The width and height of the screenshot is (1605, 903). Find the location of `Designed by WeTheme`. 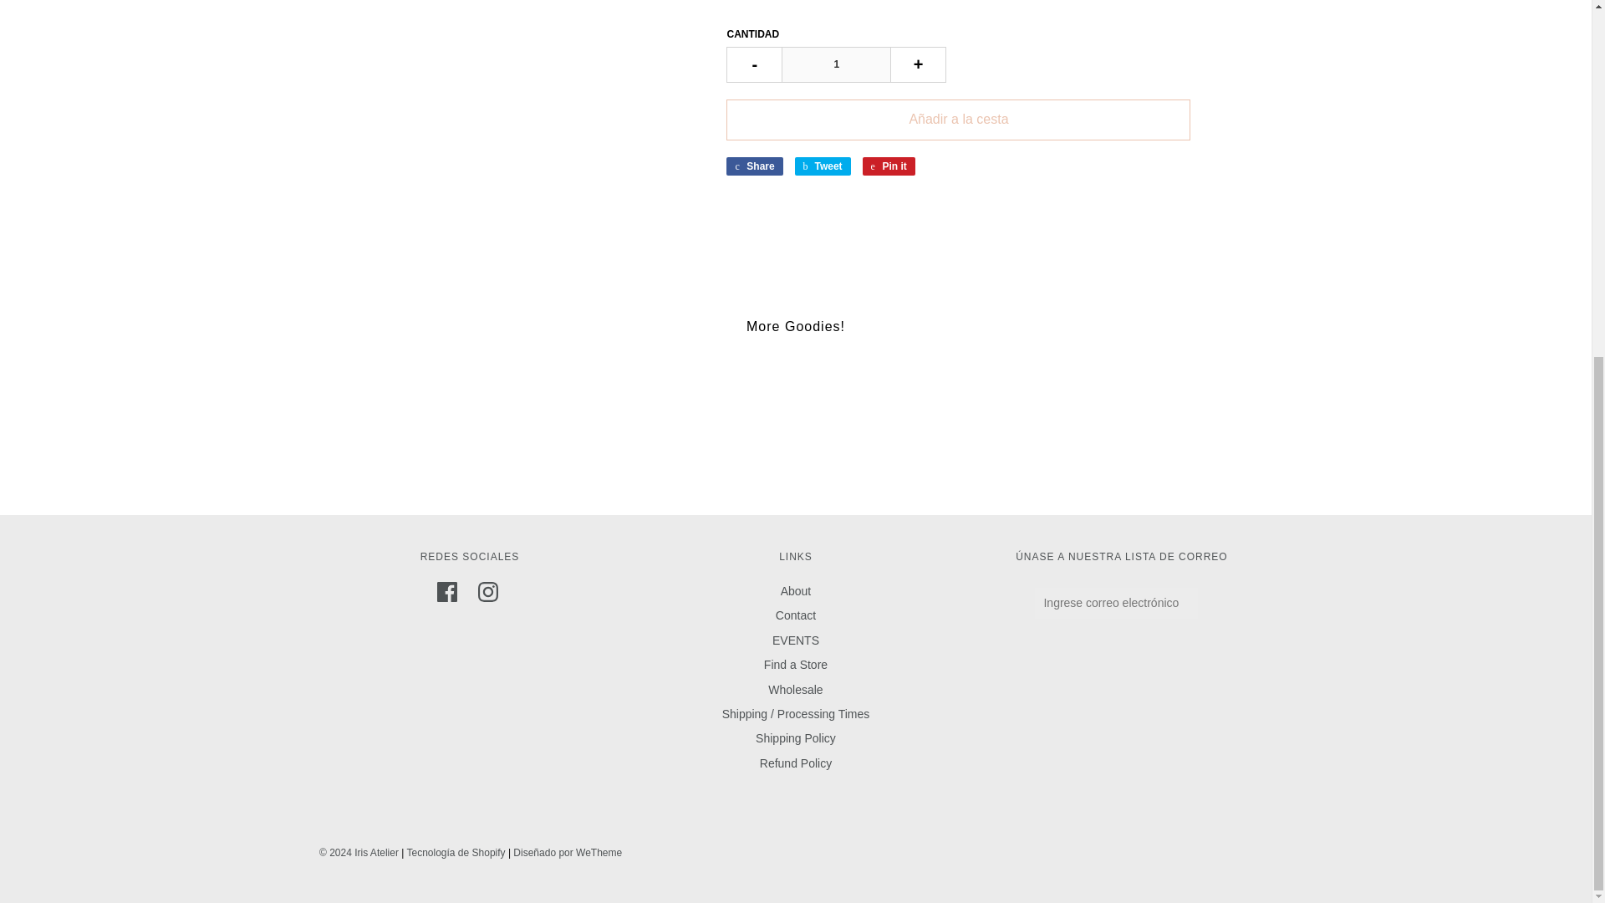

Designed by WeTheme is located at coordinates (568, 853).